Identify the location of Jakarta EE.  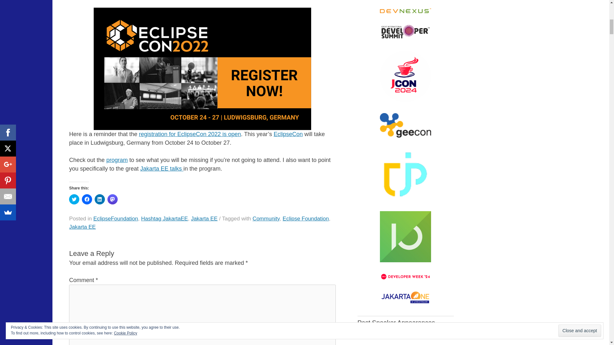
(204, 218).